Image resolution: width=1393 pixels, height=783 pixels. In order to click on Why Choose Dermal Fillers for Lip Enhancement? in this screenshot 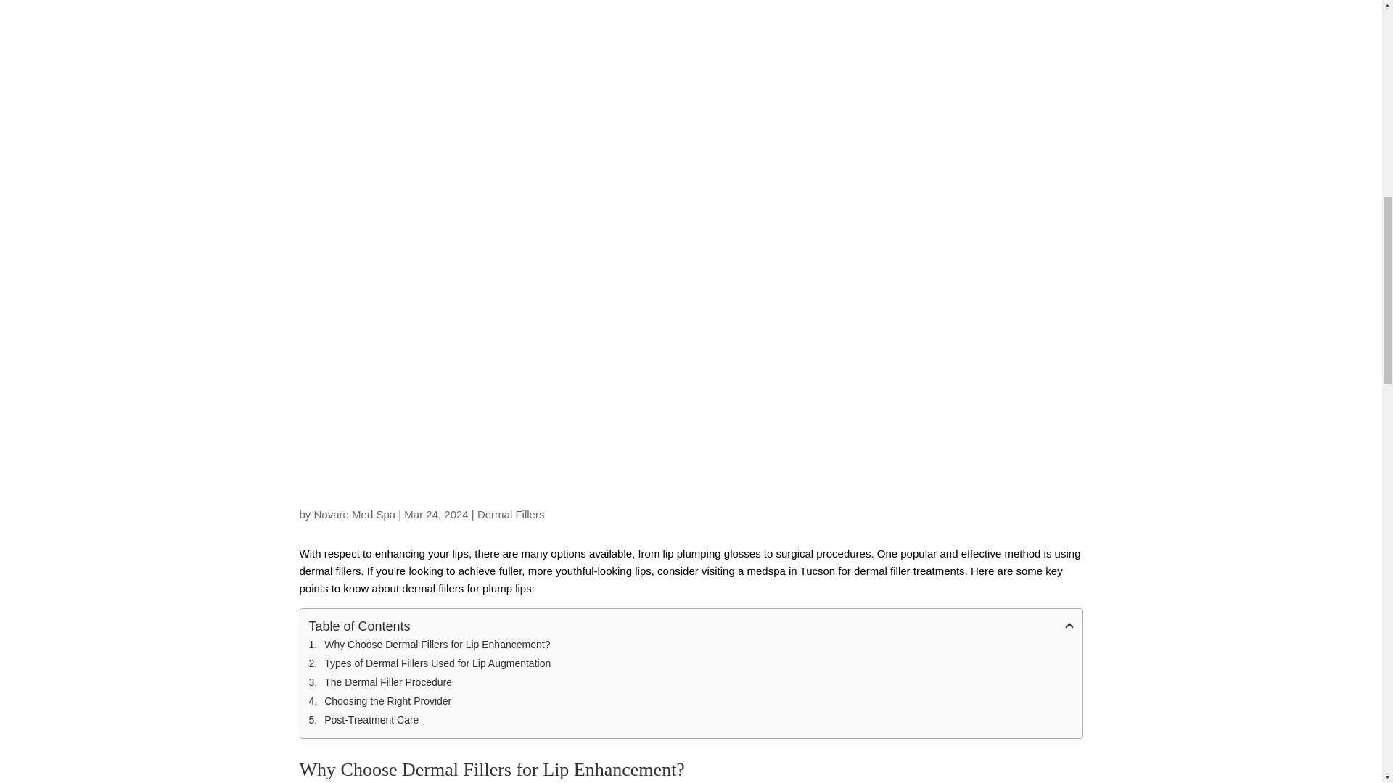, I will do `click(691, 644)`.